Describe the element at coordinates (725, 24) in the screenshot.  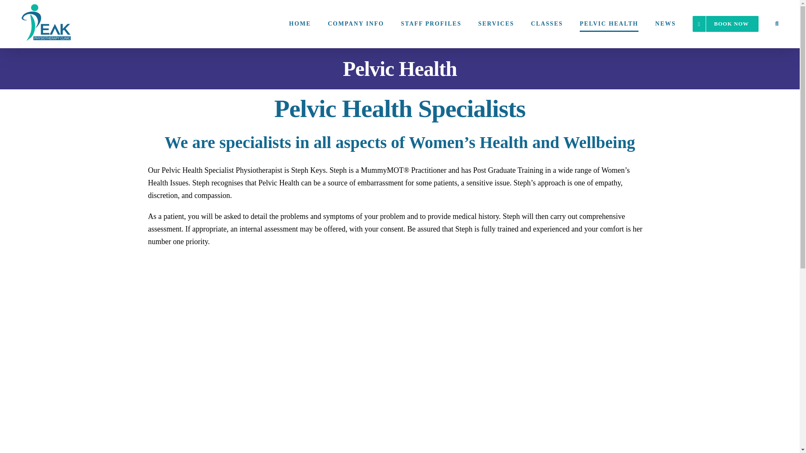
I see `BOOK NOW` at that location.